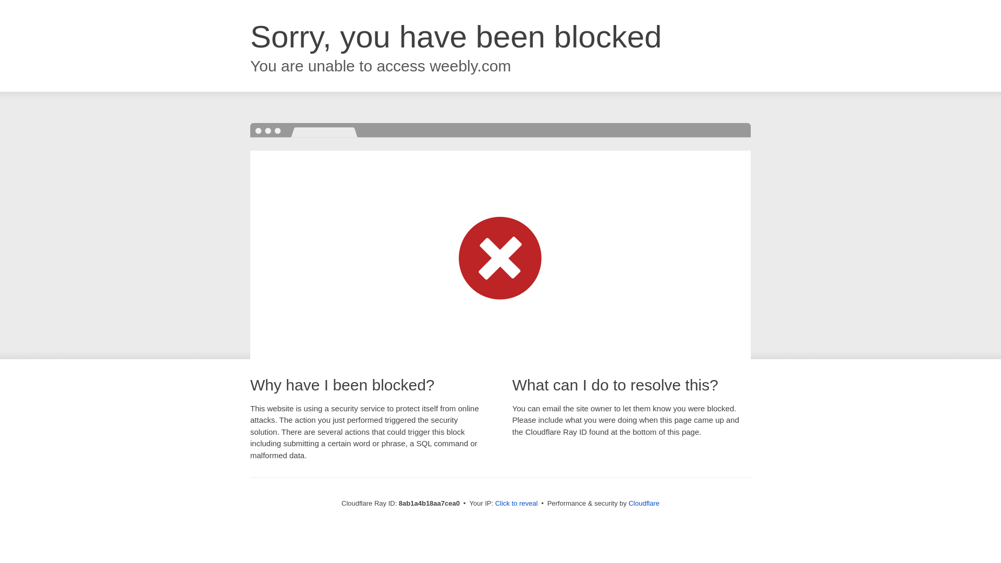  Describe the element at coordinates (644, 503) in the screenshot. I see `Cloudflare` at that location.